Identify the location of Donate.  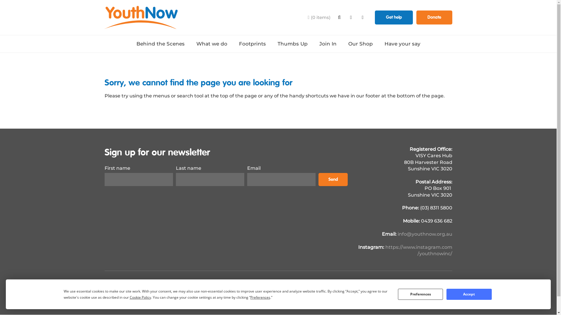
(434, 17).